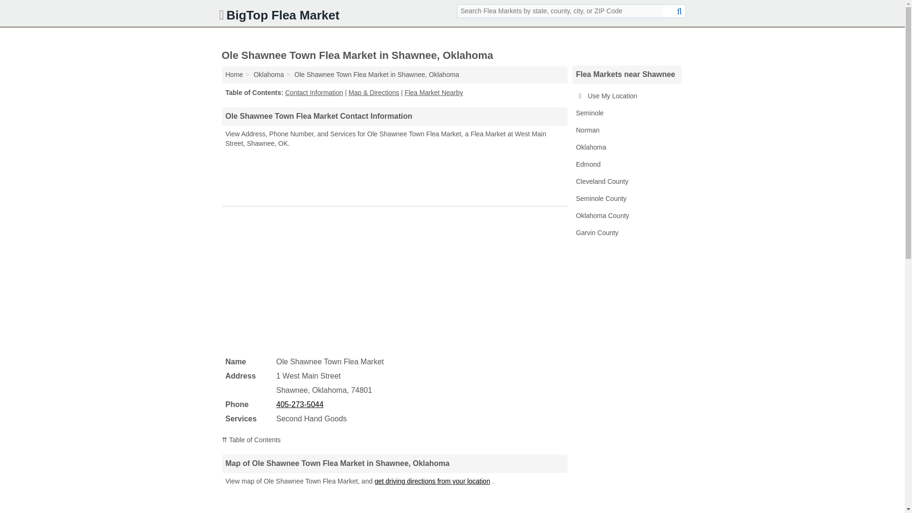  Describe the element at coordinates (626, 147) in the screenshot. I see `Flea Markets in Oklahoma, OK` at that location.